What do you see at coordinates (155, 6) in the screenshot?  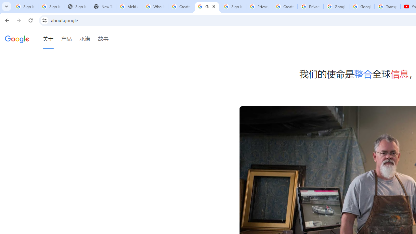 I see `Who is my administrator? - Google Account Help` at bounding box center [155, 6].